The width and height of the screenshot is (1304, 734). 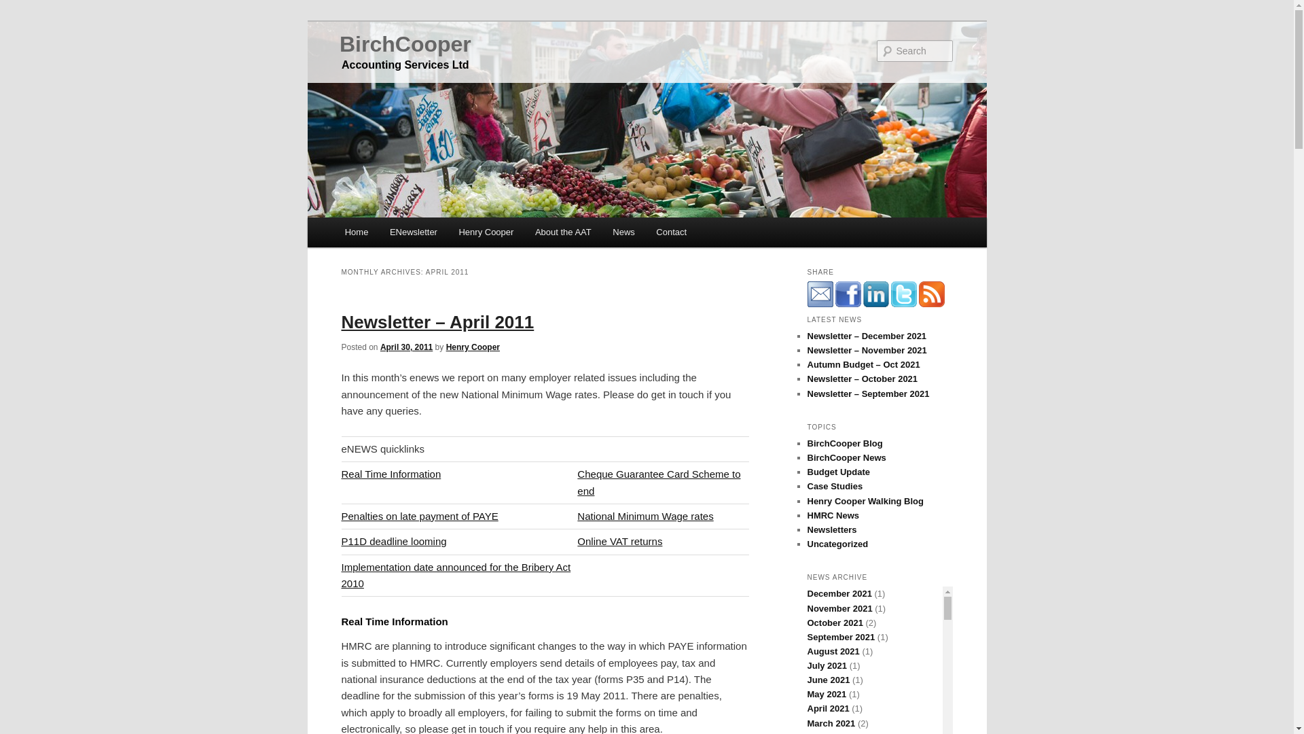 What do you see at coordinates (903, 294) in the screenshot?
I see `follow us on twitter` at bounding box center [903, 294].